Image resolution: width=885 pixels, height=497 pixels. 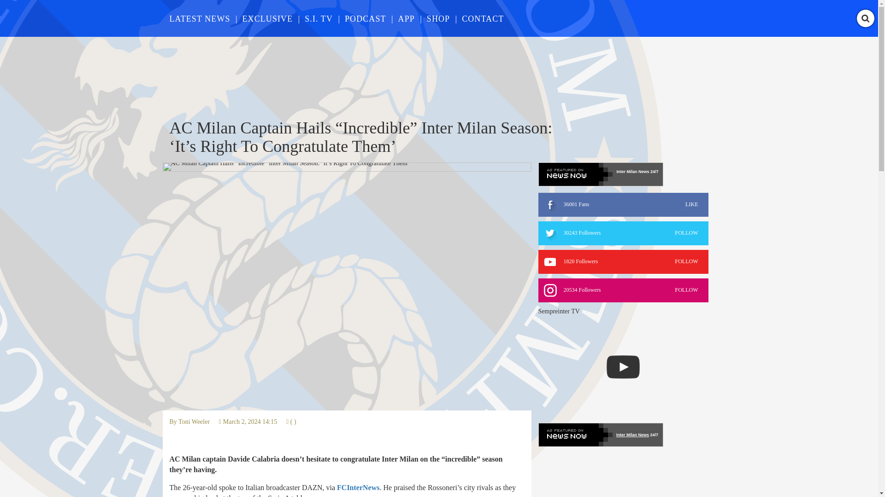 I want to click on Click here for more Inter Milan News from NewsNow, so click(x=623, y=204).